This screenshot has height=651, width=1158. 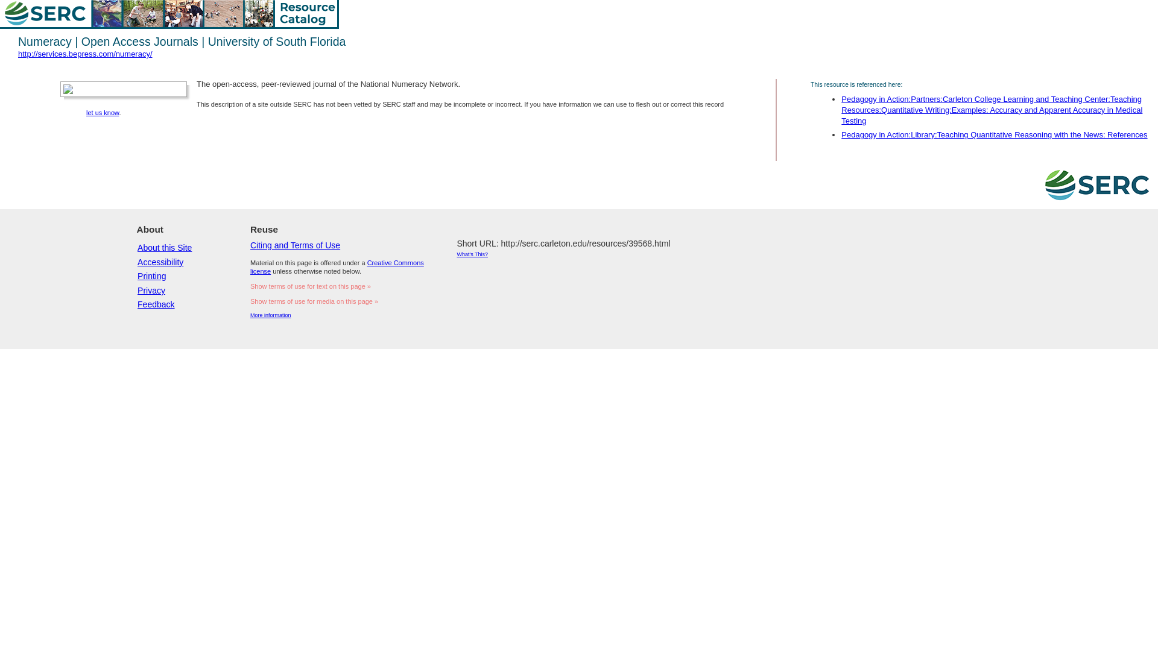 I want to click on About this Site, so click(x=165, y=247).